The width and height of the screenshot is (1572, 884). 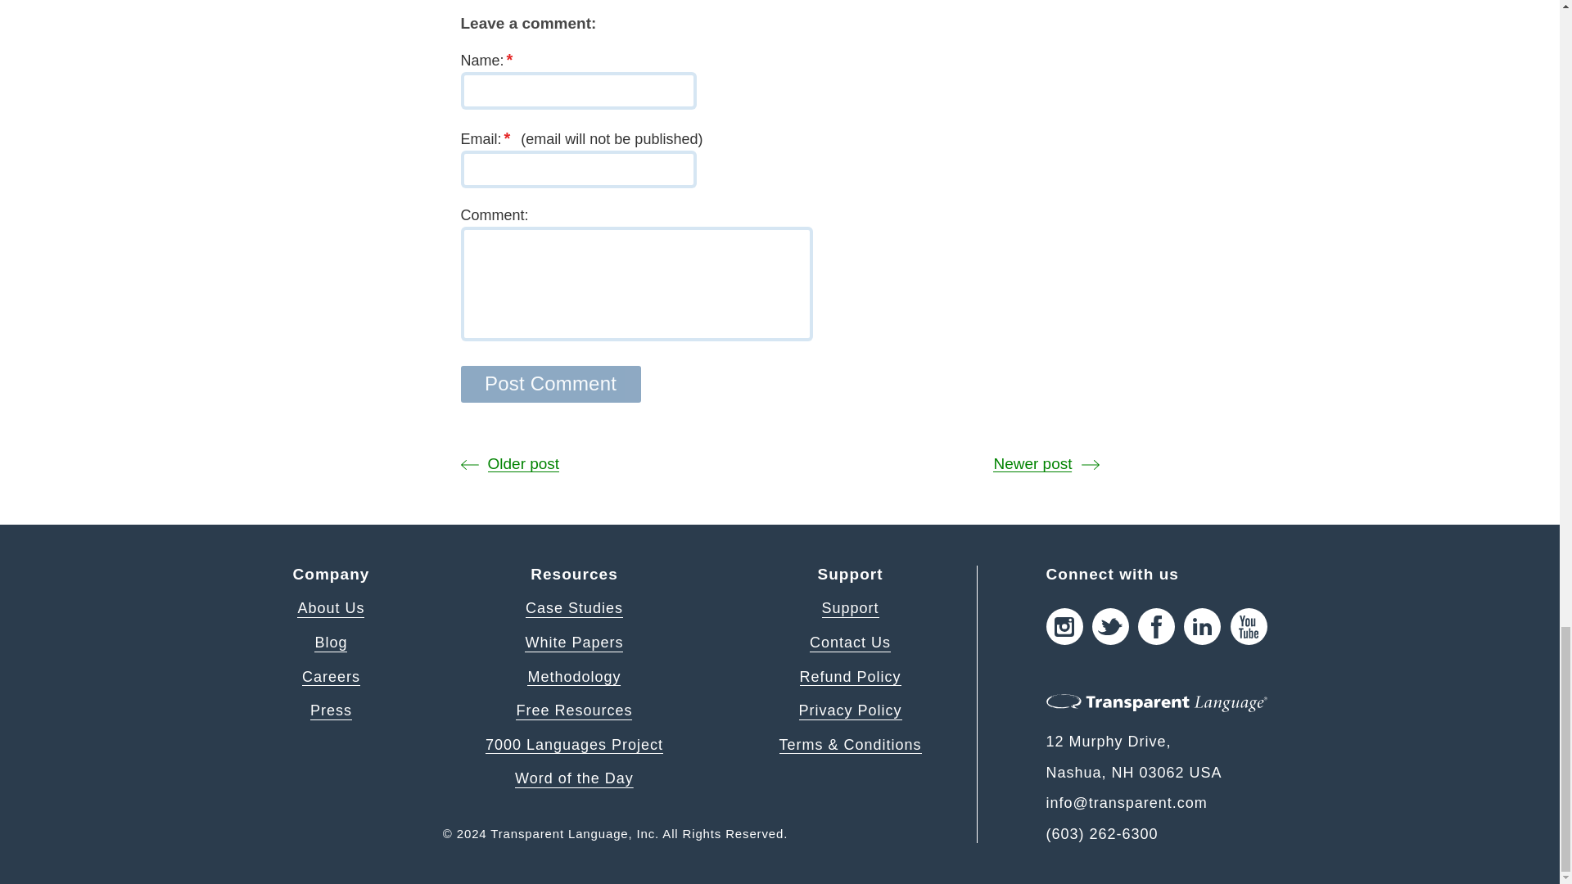 What do you see at coordinates (1064, 627) in the screenshot?
I see `Instagram` at bounding box center [1064, 627].